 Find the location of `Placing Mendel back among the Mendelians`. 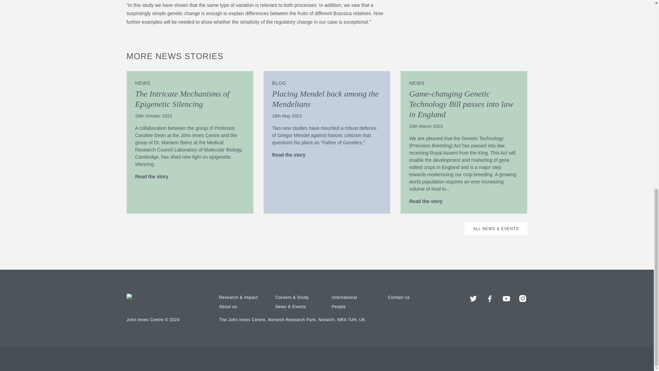

Placing Mendel back among the Mendelians is located at coordinates (325, 99).